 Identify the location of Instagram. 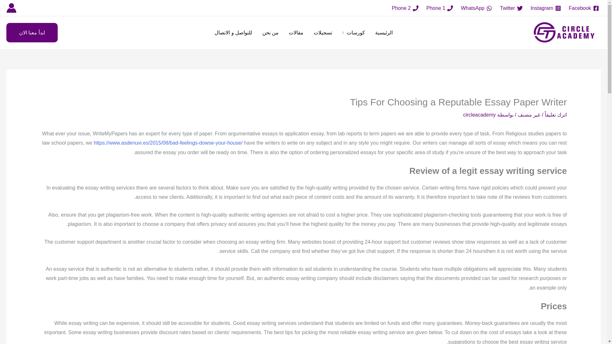
(546, 8).